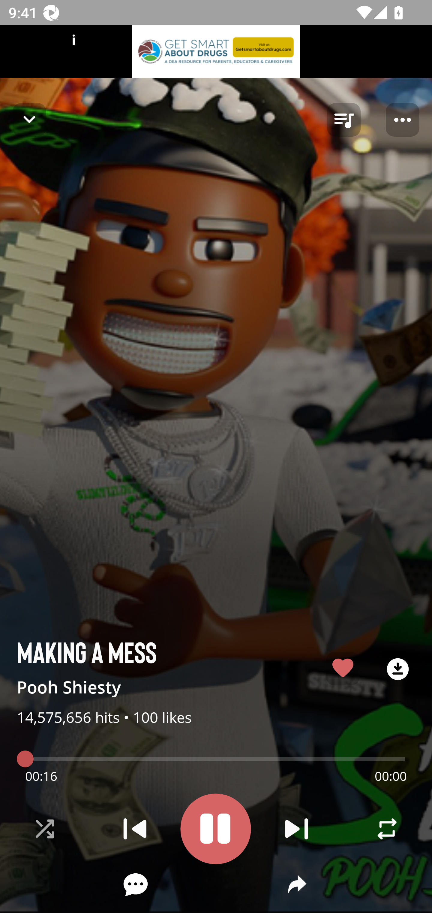  Describe the element at coordinates (29, 120) in the screenshot. I see `Navigate up` at that location.